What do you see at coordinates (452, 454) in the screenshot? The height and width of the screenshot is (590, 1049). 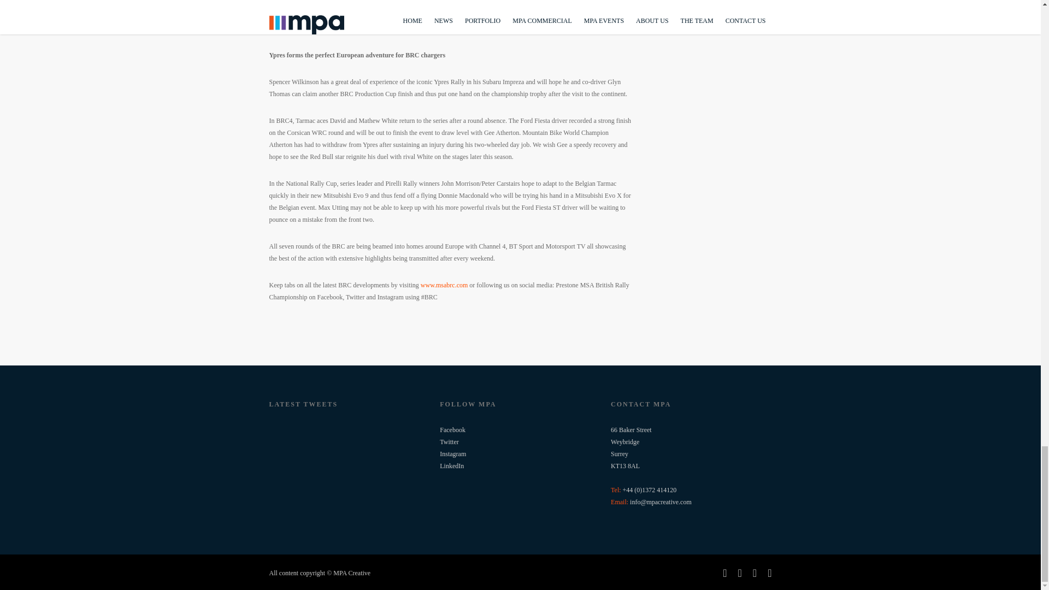 I see `Instagram` at bounding box center [452, 454].